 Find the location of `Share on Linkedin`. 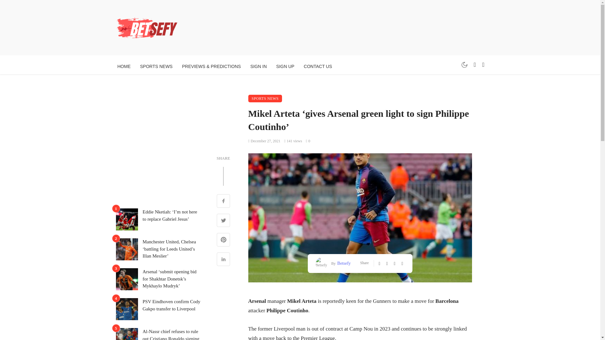

Share on Linkedin is located at coordinates (223, 260).